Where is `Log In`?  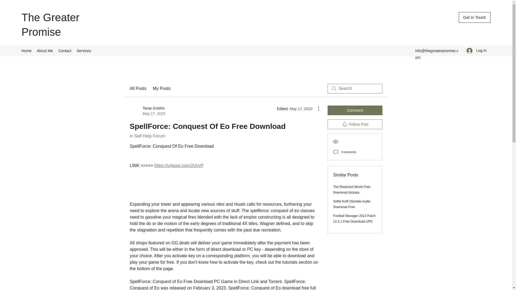 Log In is located at coordinates (354, 219).